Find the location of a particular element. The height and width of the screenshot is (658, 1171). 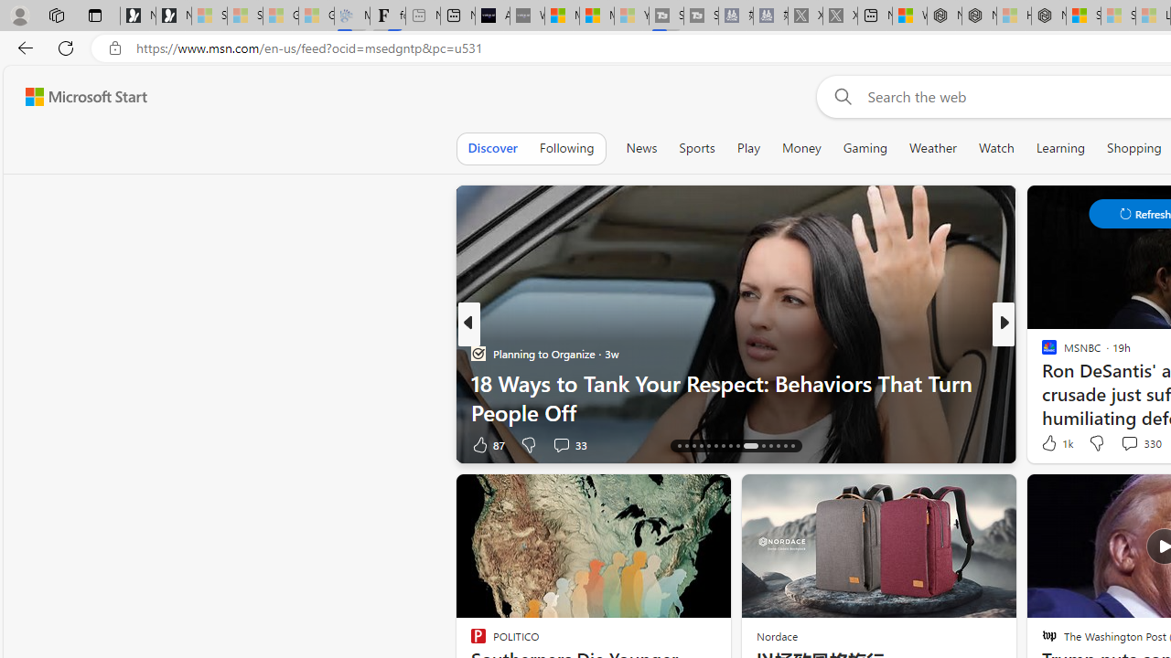

View comments 266 Comment is located at coordinates (1142, 444).